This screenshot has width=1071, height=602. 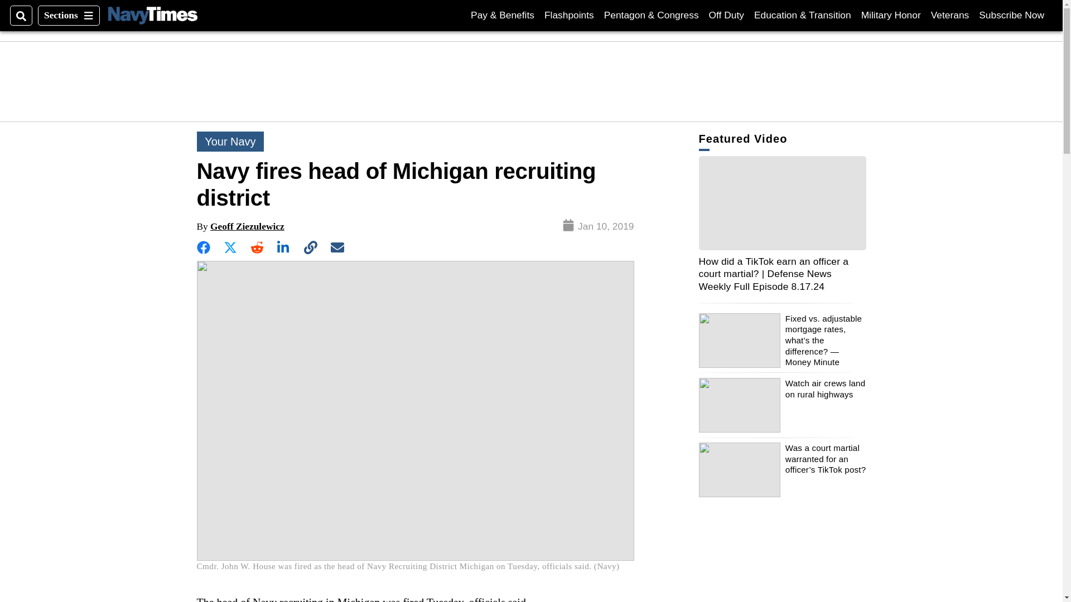 What do you see at coordinates (569, 15) in the screenshot?
I see `Flashpoints` at bounding box center [569, 15].